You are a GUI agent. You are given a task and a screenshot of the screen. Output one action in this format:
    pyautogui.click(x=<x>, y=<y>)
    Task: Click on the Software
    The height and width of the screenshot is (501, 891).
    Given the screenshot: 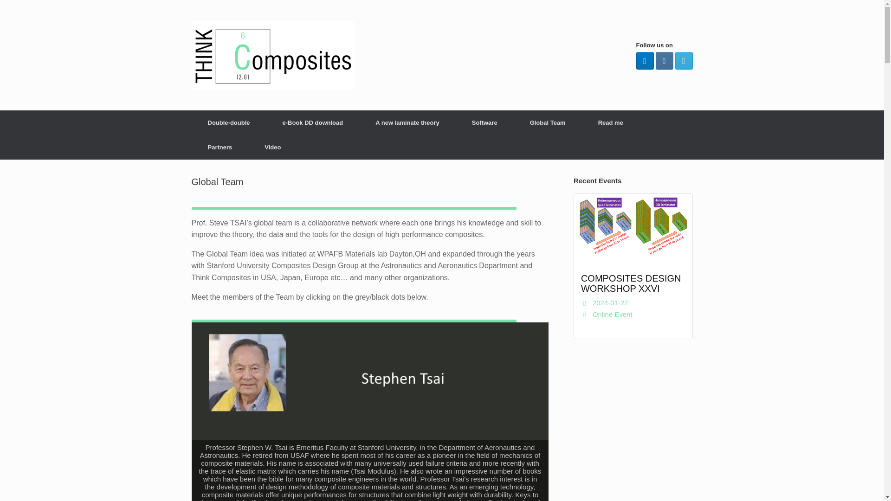 What is the action you would take?
    pyautogui.click(x=484, y=122)
    